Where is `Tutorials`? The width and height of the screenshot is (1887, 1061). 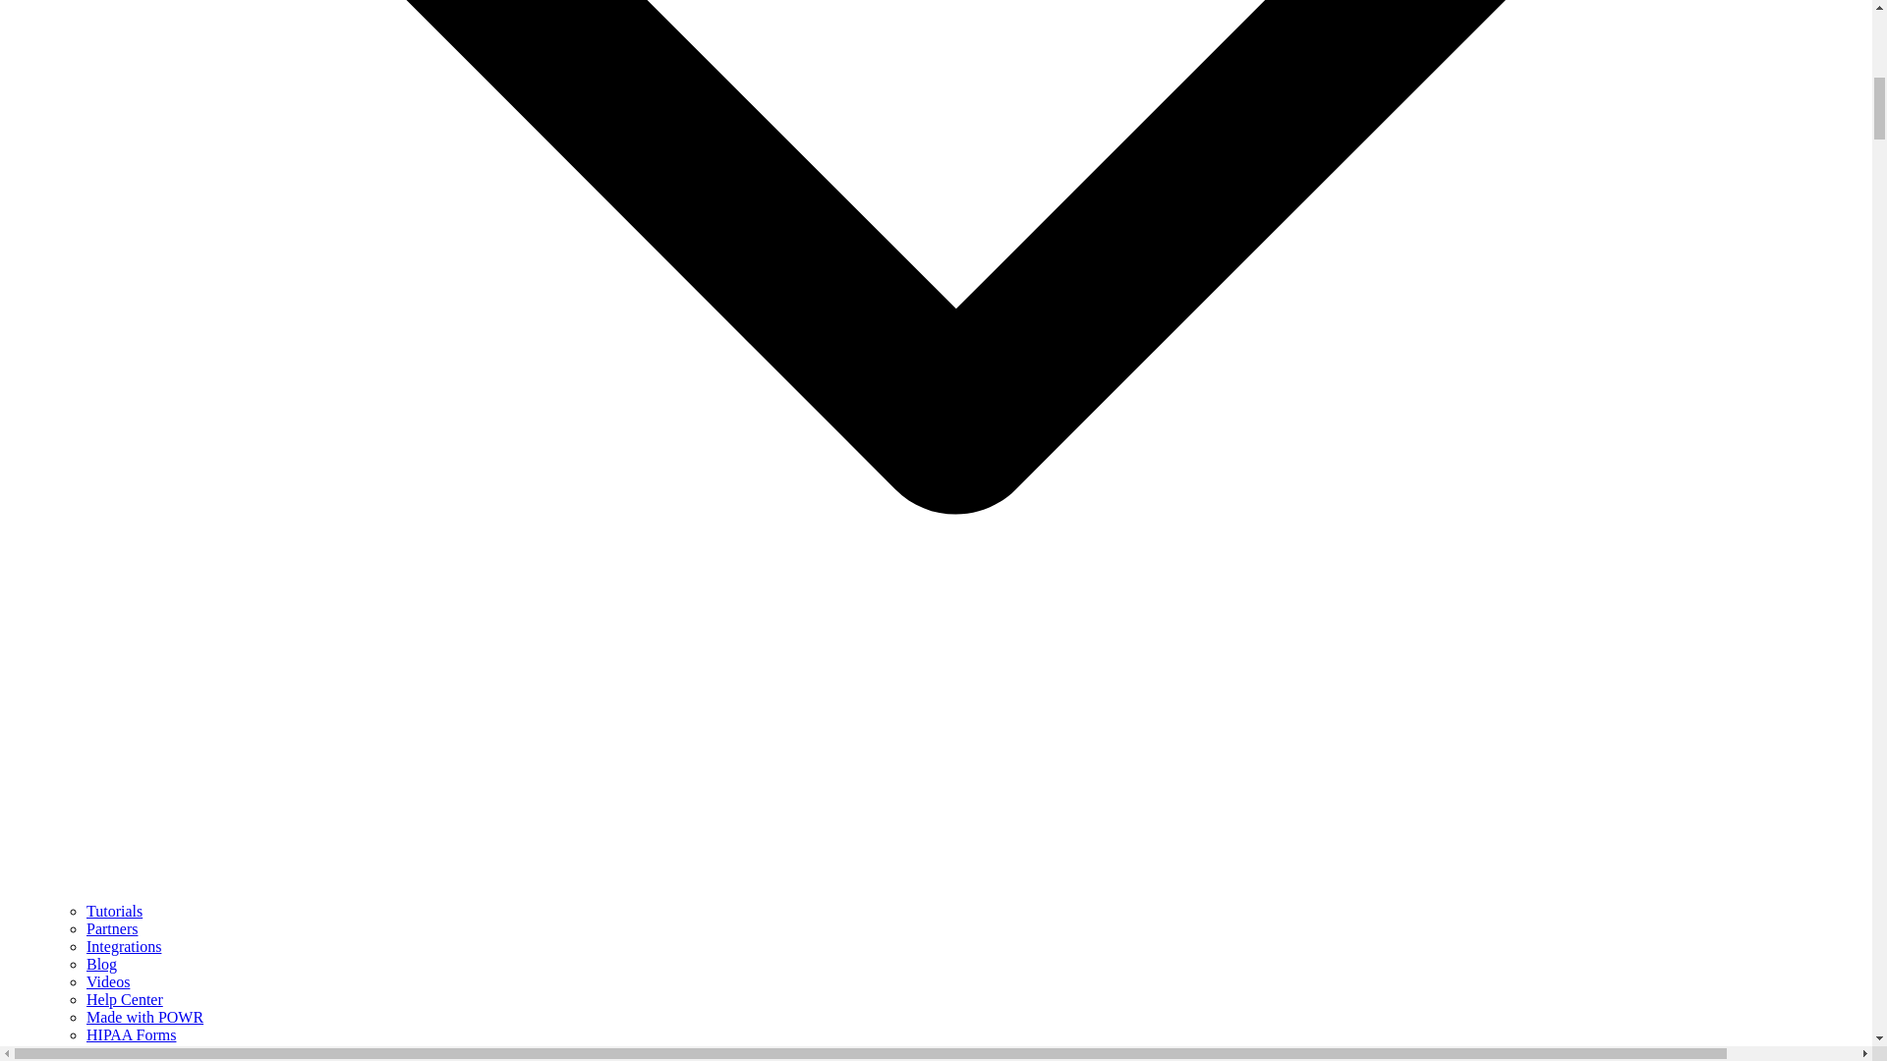 Tutorials is located at coordinates (114, 912).